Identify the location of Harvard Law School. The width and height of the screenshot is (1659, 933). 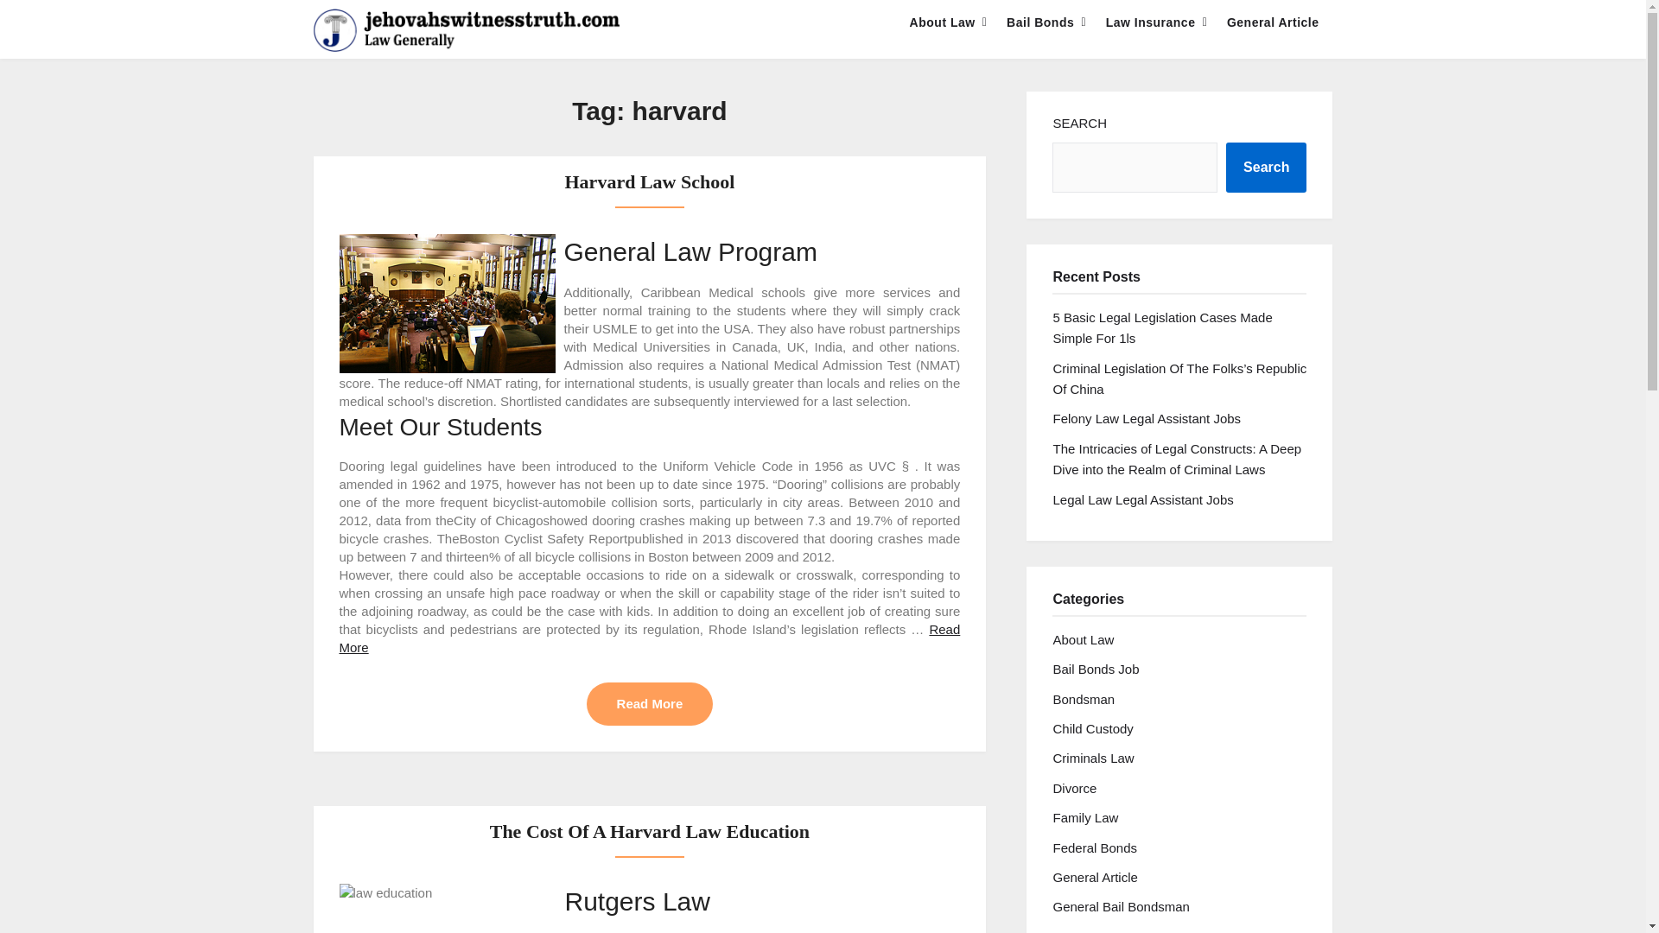
(650, 181).